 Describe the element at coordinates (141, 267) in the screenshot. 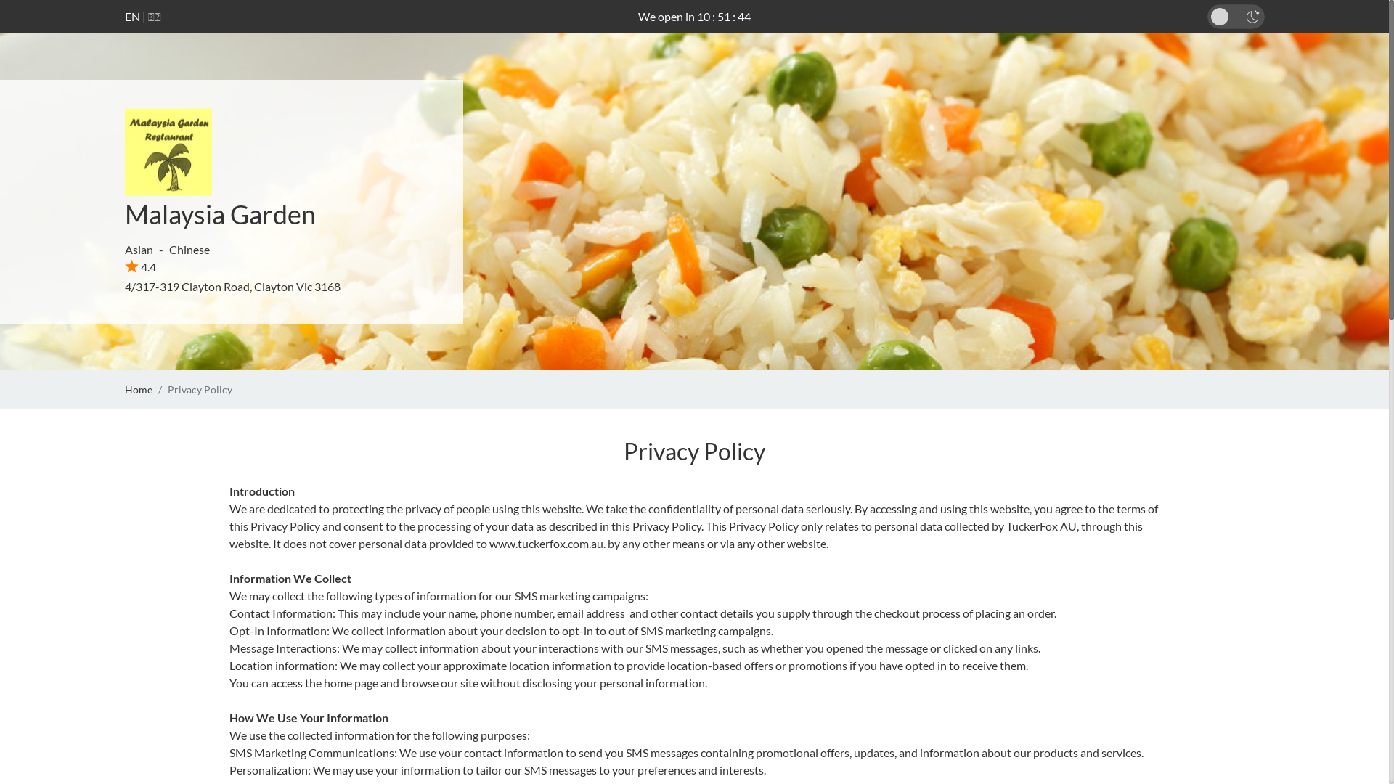

I see `4.4` at that location.